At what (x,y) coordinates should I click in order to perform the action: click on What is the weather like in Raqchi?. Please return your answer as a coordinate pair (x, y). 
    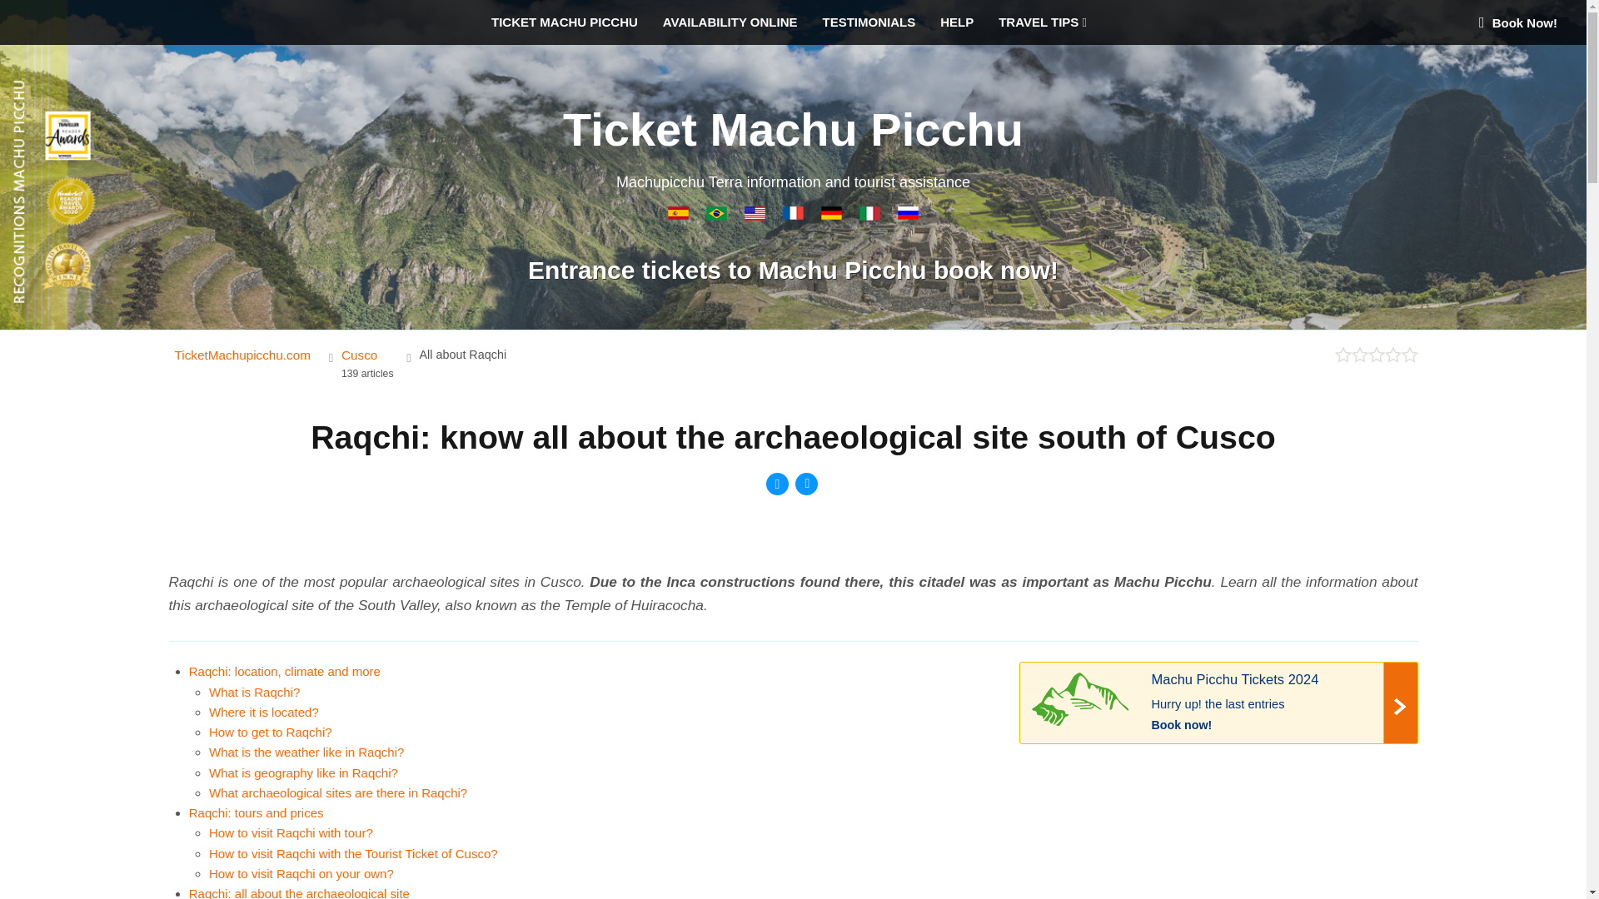
    Looking at the image, I should click on (306, 752).